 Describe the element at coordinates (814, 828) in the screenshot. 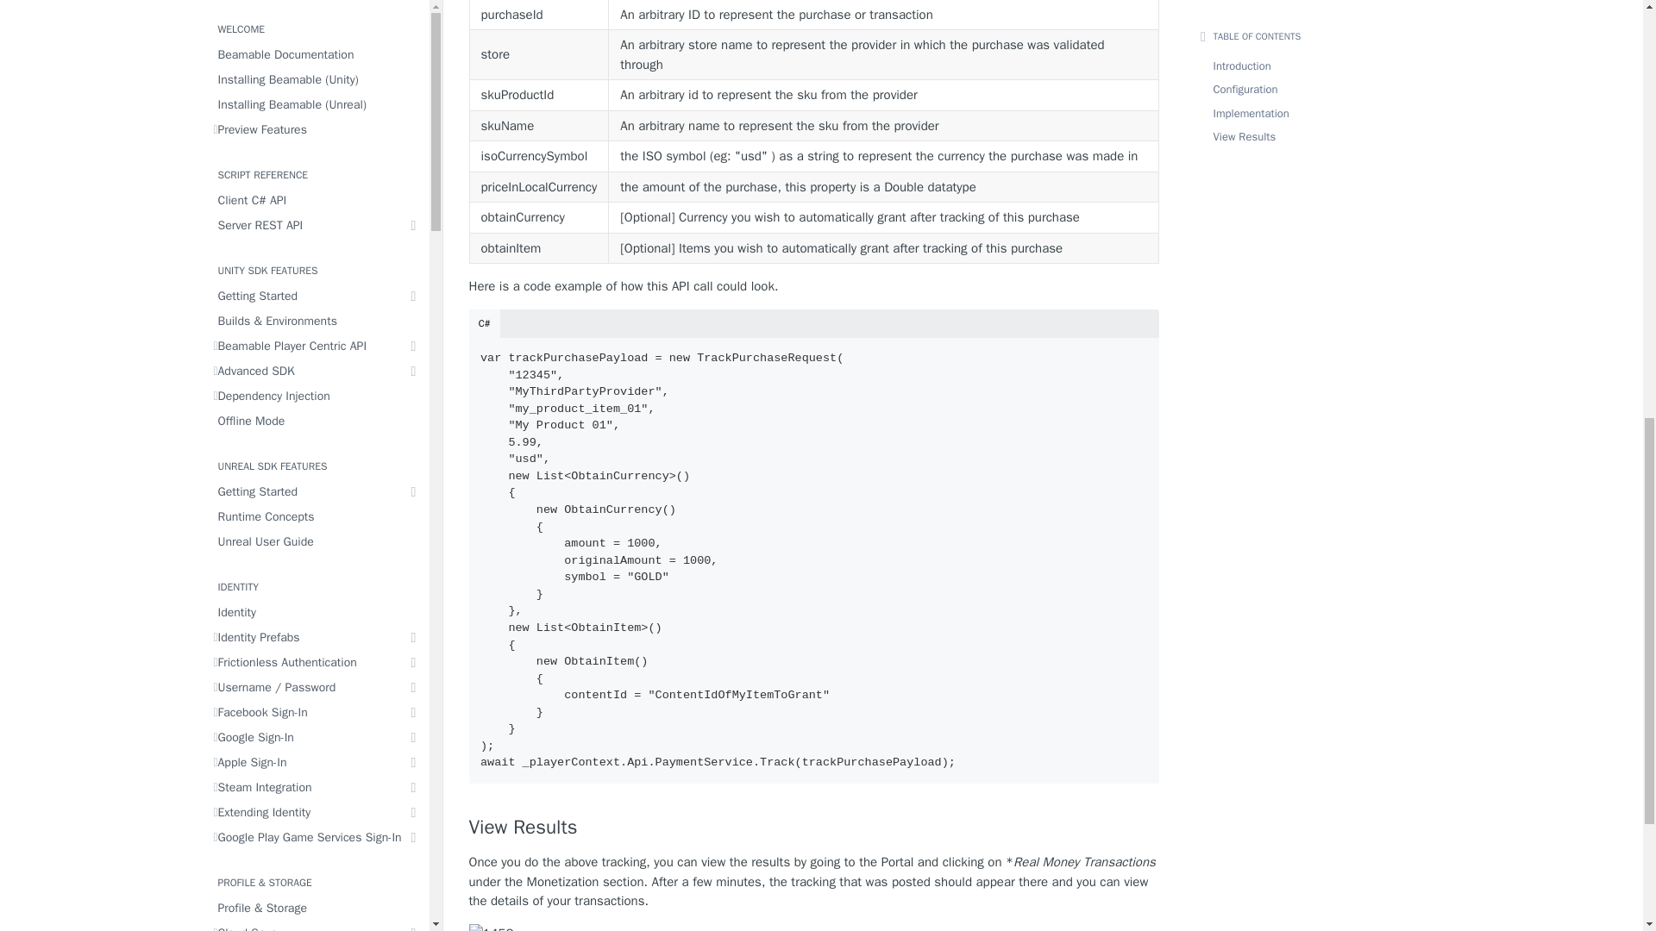

I see `View Results` at that location.